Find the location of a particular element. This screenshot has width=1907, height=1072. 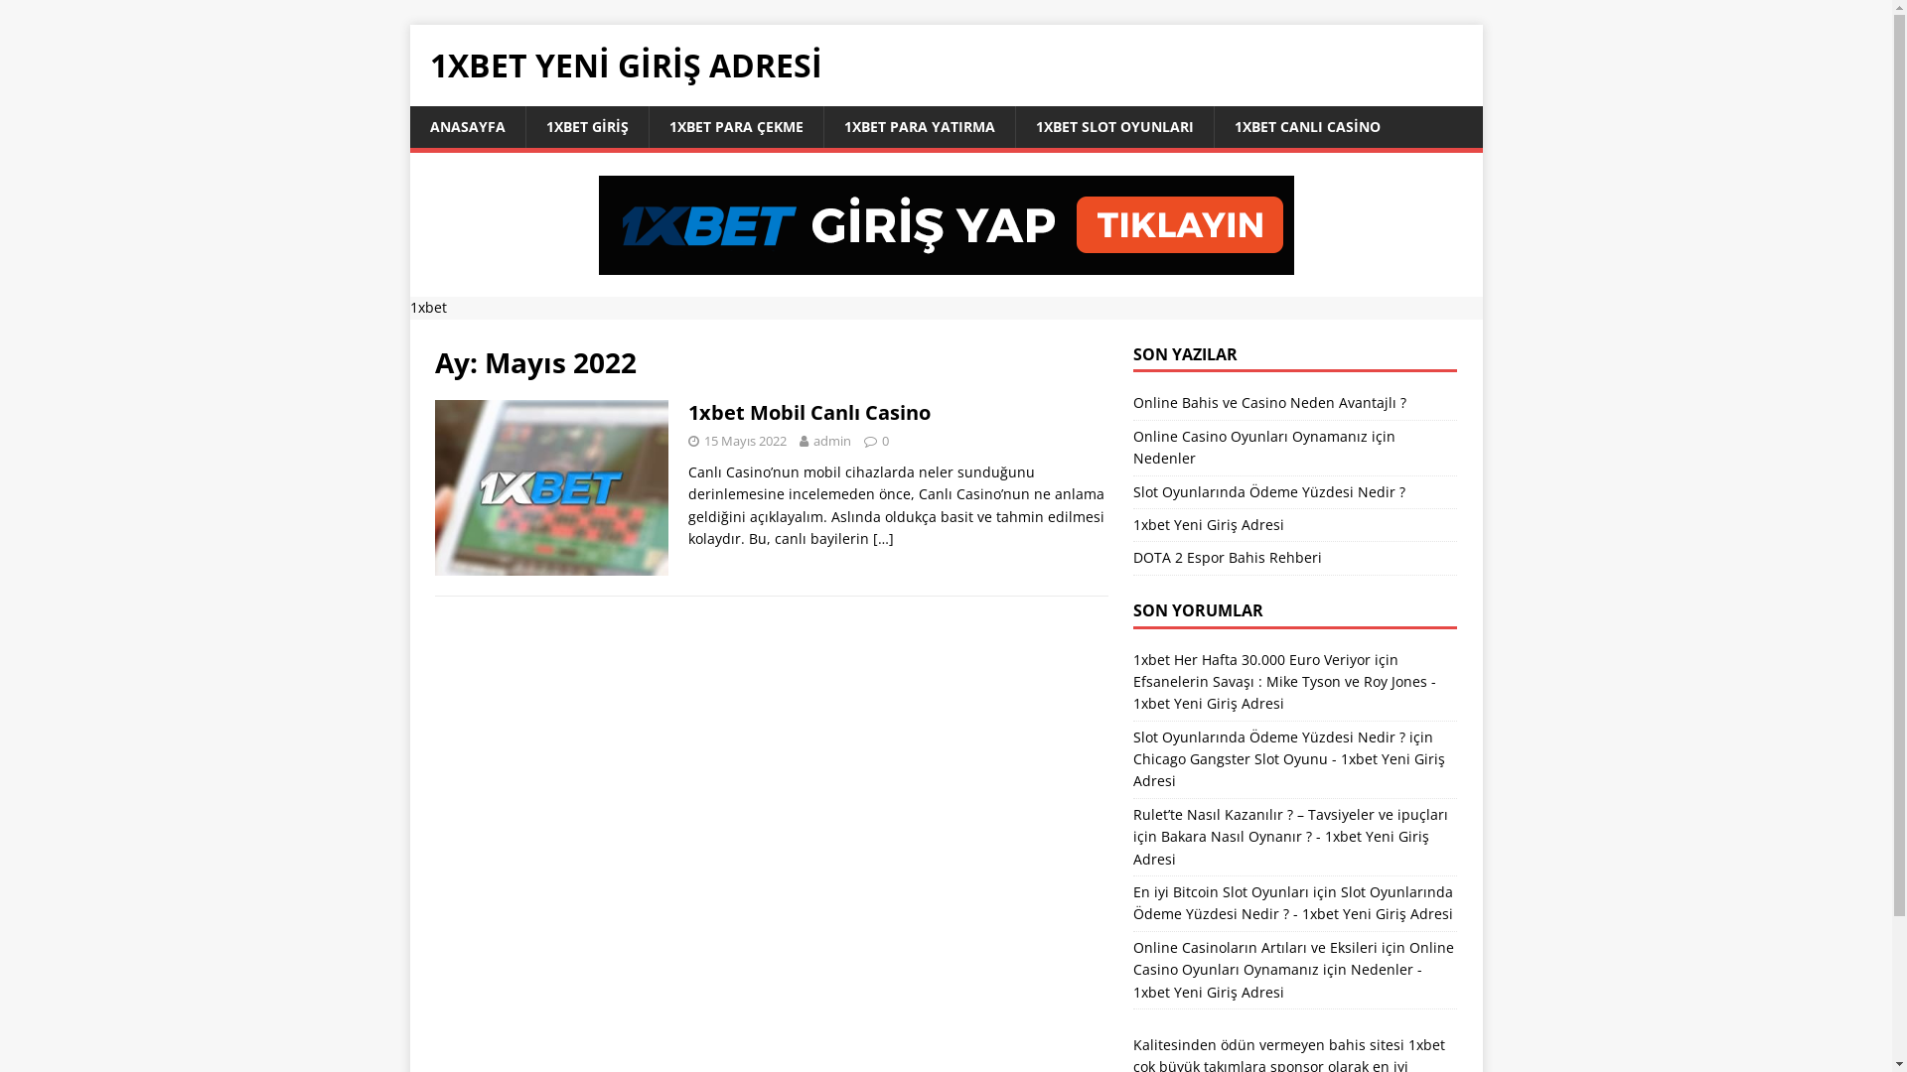

1xbet Her Hafta 30.000 Euro Veriyor is located at coordinates (1251, 659).